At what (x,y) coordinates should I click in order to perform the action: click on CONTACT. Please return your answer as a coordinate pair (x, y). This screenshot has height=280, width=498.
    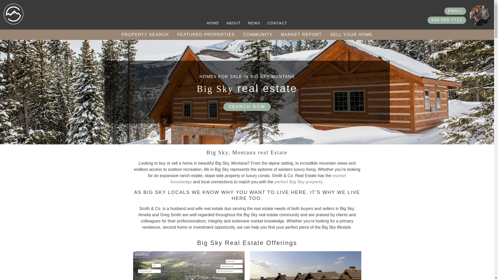
    Looking at the image, I should click on (277, 23).